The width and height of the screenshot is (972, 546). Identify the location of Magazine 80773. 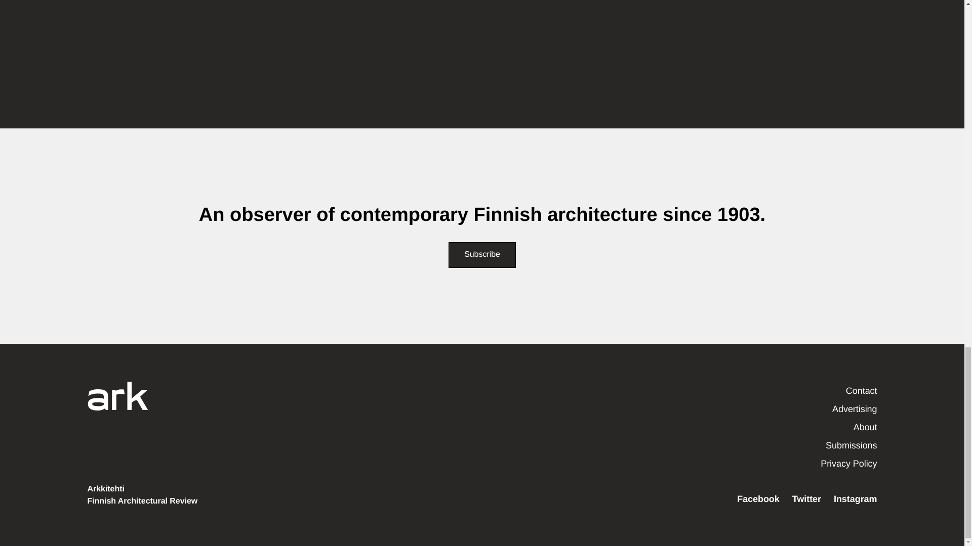
(482, 45).